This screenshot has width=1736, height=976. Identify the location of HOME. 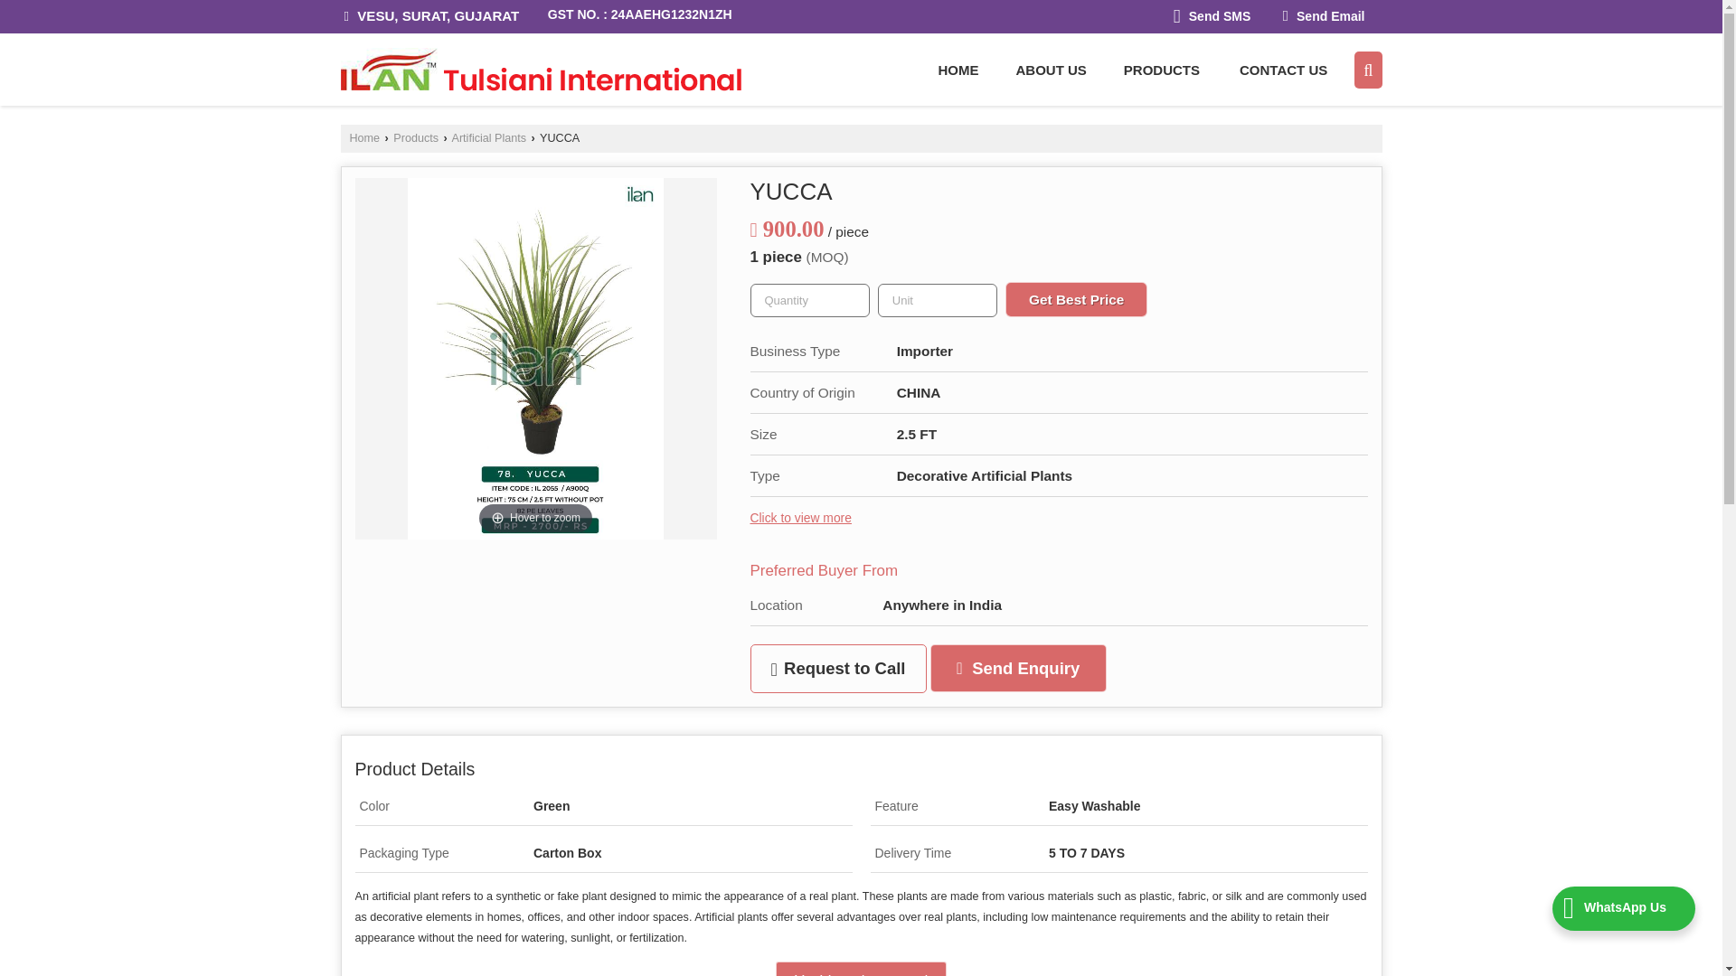
(958, 69).